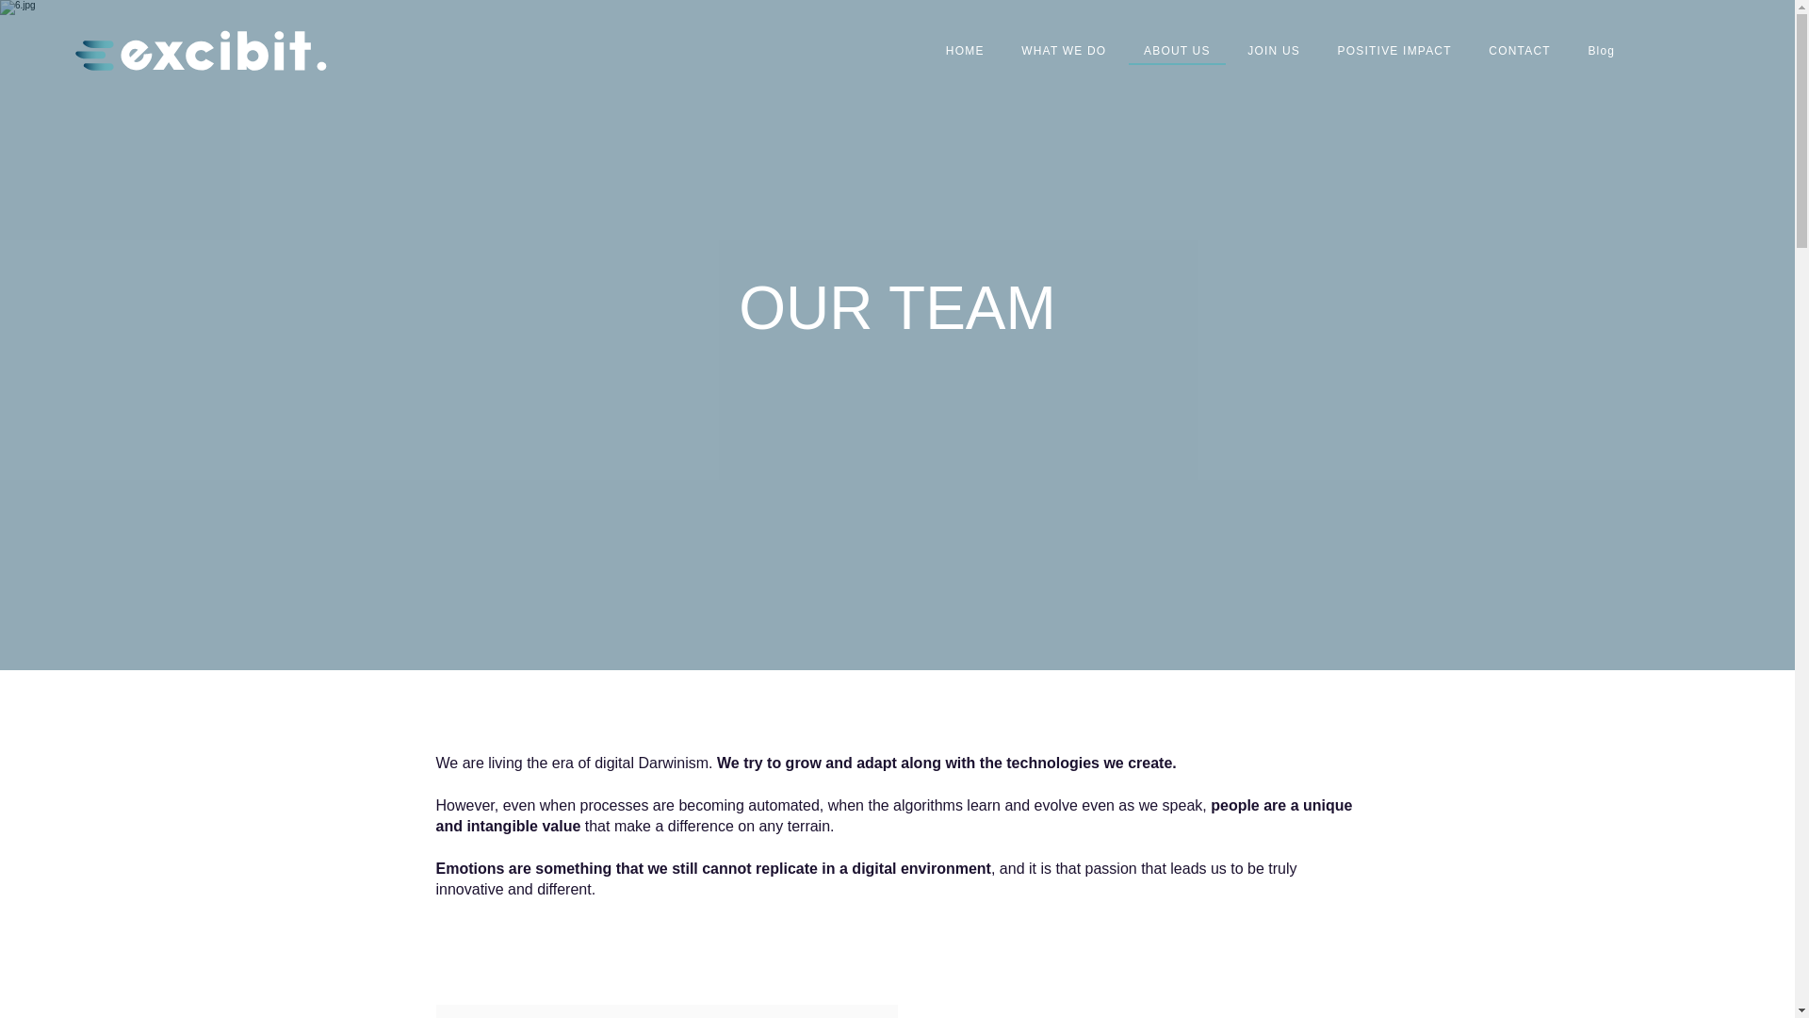  Describe the element at coordinates (1602, 52) in the screenshot. I see `Blog` at that location.